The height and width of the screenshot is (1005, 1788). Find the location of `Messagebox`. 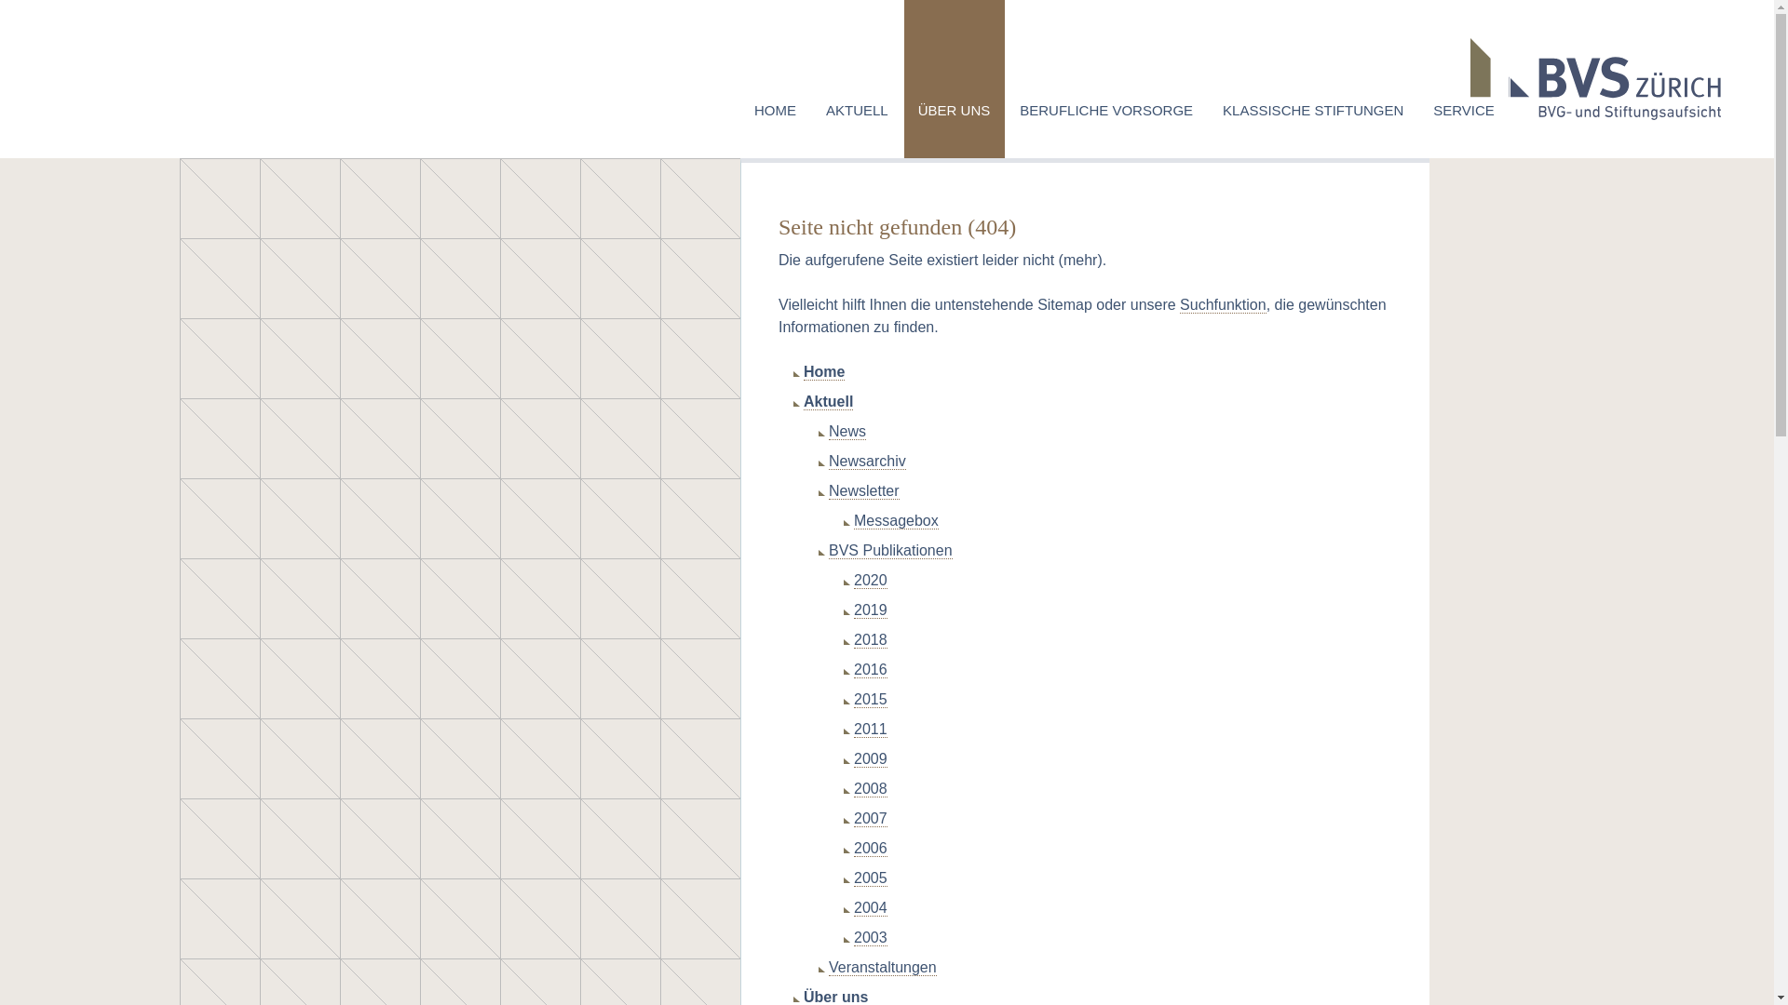

Messagebox is located at coordinates (896, 521).